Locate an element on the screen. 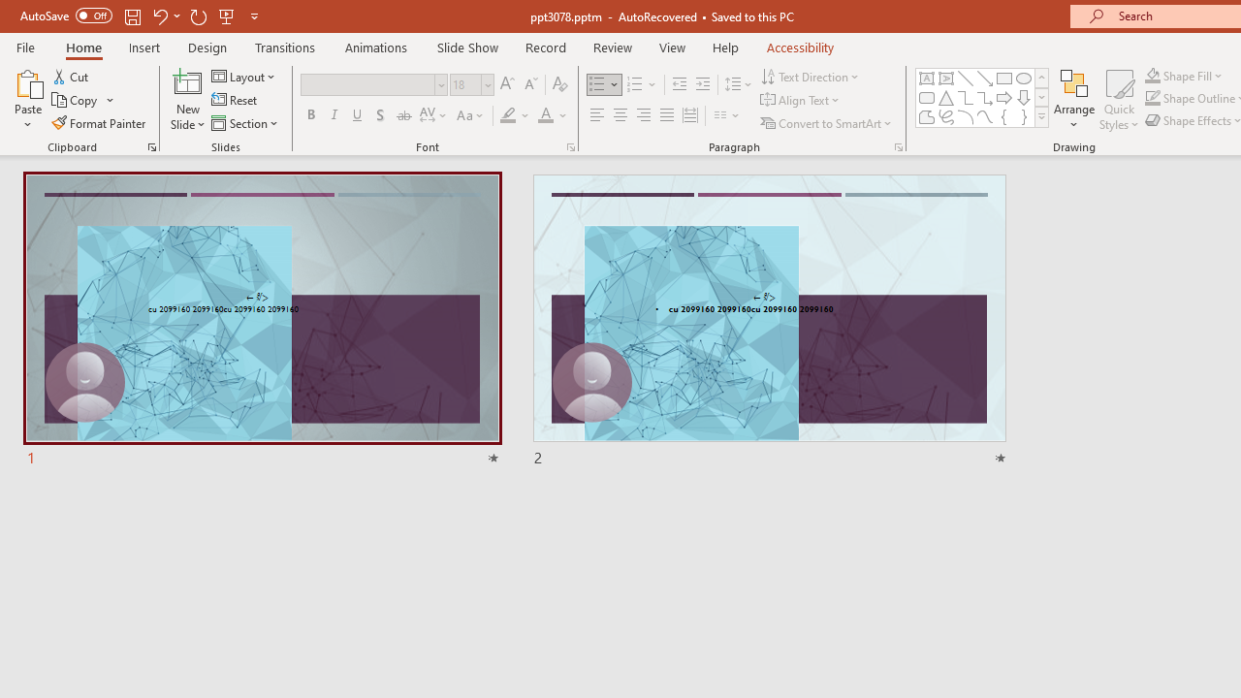  Help is located at coordinates (725, 47).